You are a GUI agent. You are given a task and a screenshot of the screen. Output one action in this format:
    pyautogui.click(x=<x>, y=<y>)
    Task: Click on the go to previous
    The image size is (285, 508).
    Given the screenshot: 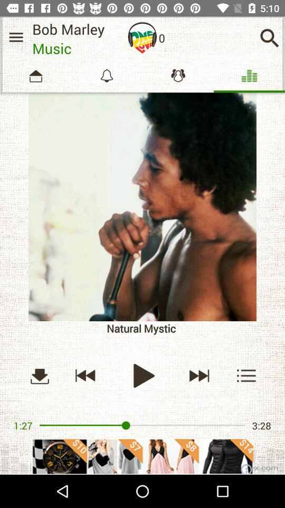 What is the action you would take?
    pyautogui.click(x=85, y=376)
    